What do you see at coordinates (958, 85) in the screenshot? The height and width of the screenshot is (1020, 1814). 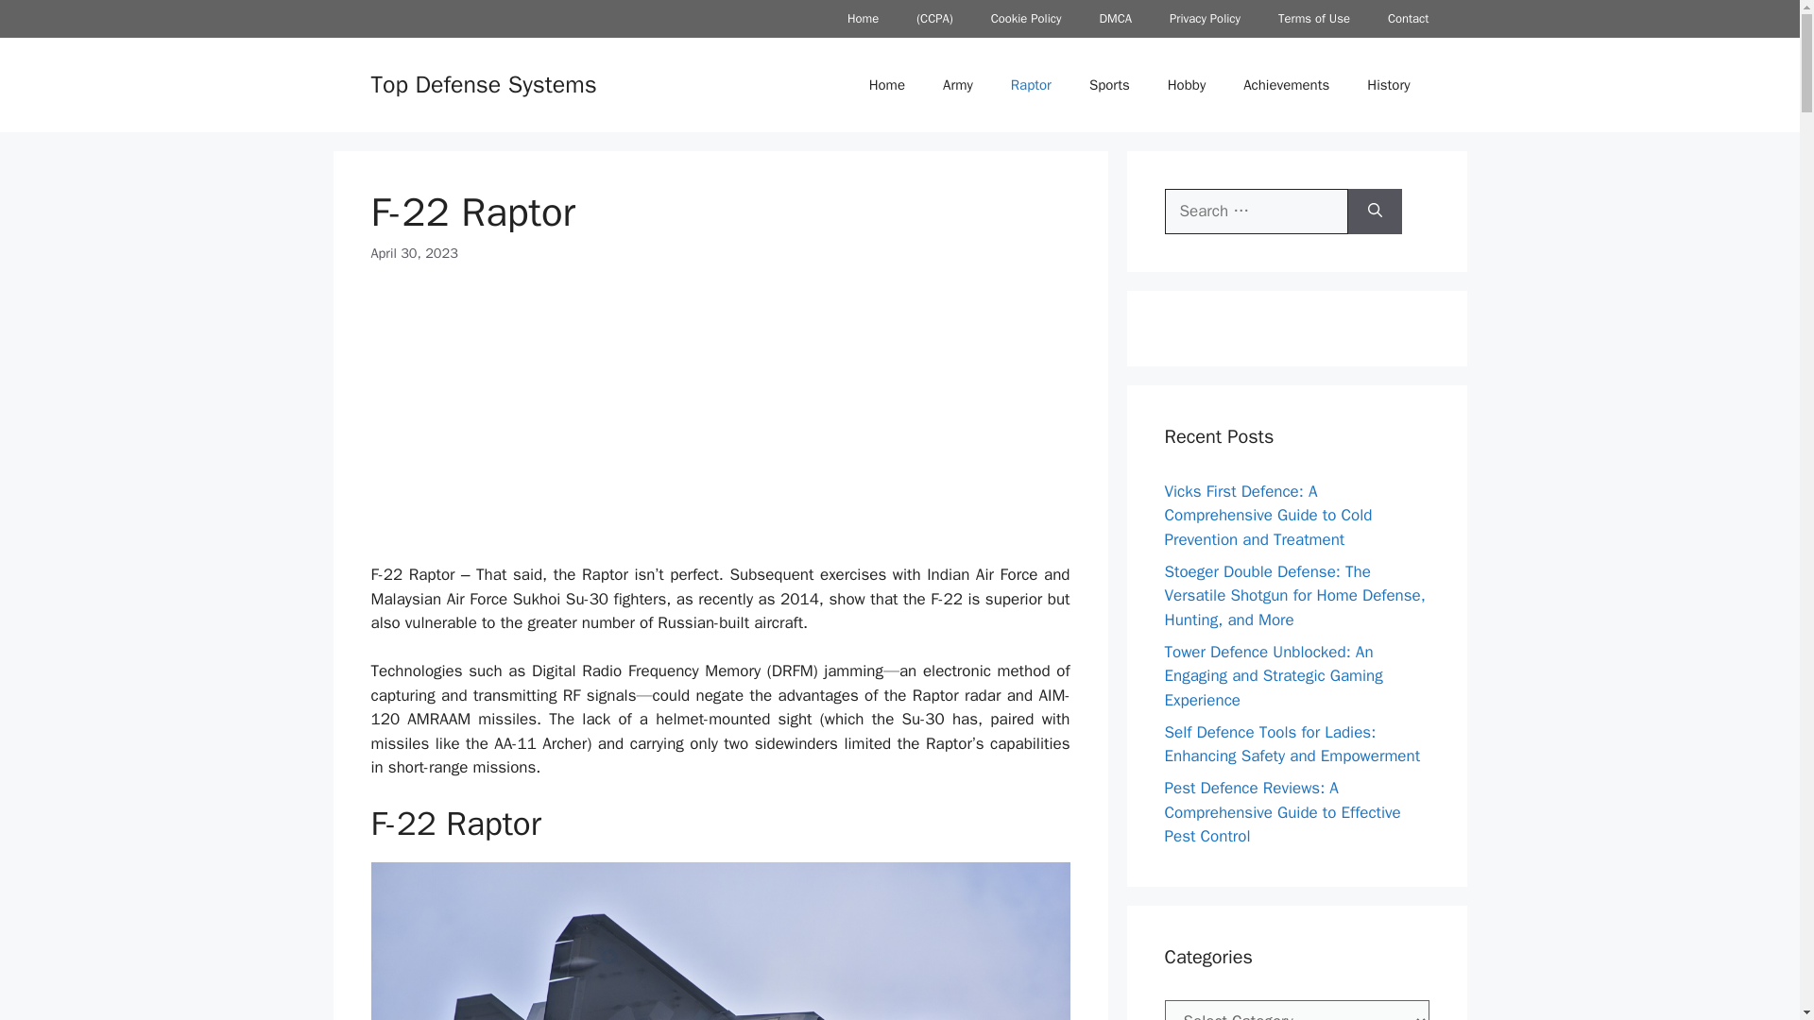 I see `Army` at bounding box center [958, 85].